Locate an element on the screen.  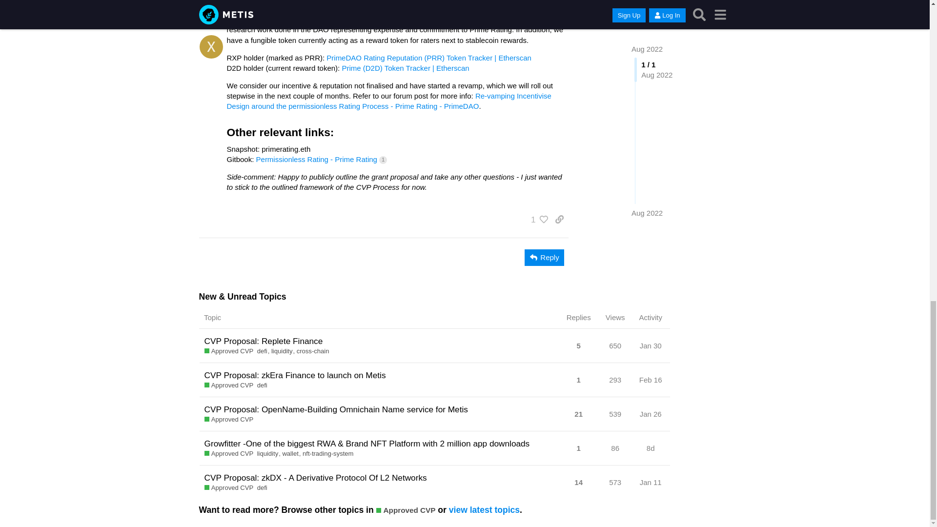
CVP Proposal: Replete Finance is located at coordinates (263, 341).